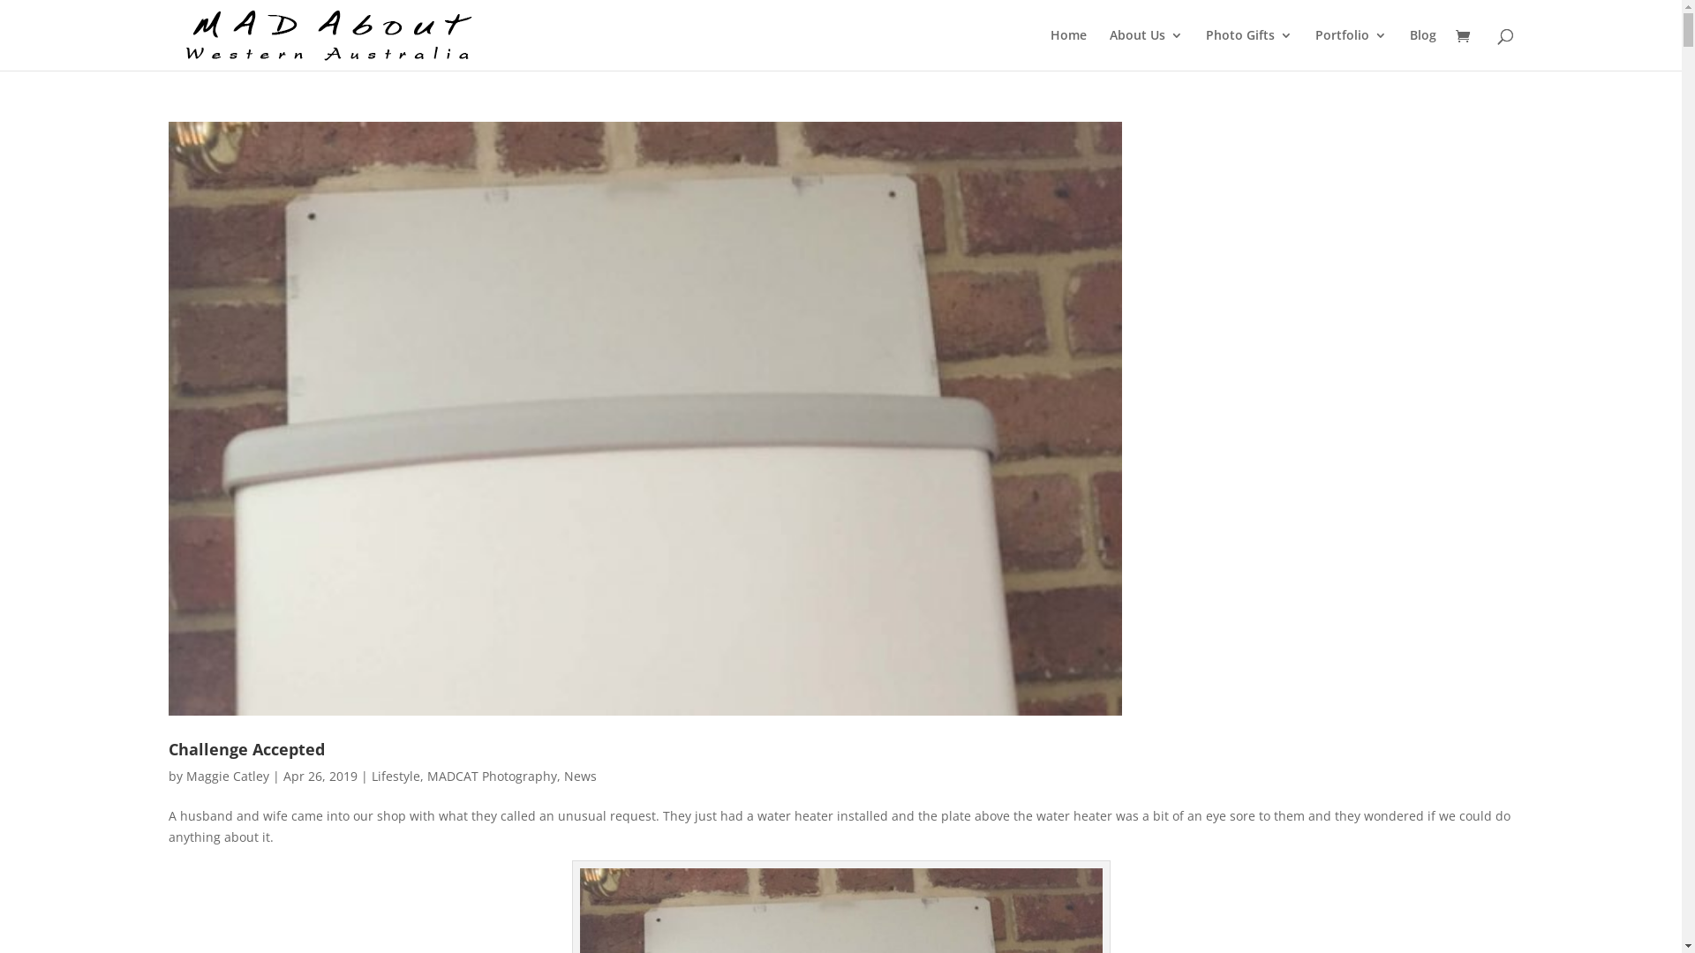 This screenshot has height=953, width=1695. I want to click on Home, so click(1068, 49).